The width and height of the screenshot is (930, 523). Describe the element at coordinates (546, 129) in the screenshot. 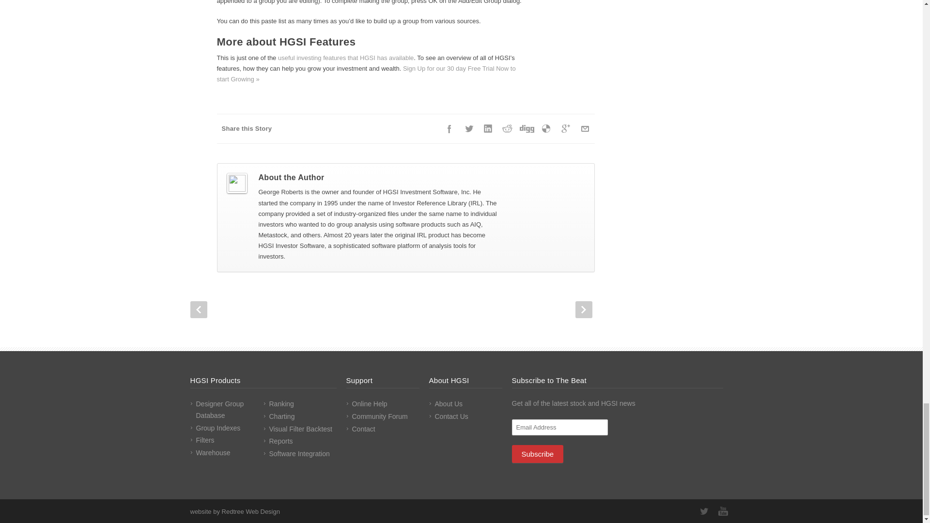

I see `Delicious` at that location.